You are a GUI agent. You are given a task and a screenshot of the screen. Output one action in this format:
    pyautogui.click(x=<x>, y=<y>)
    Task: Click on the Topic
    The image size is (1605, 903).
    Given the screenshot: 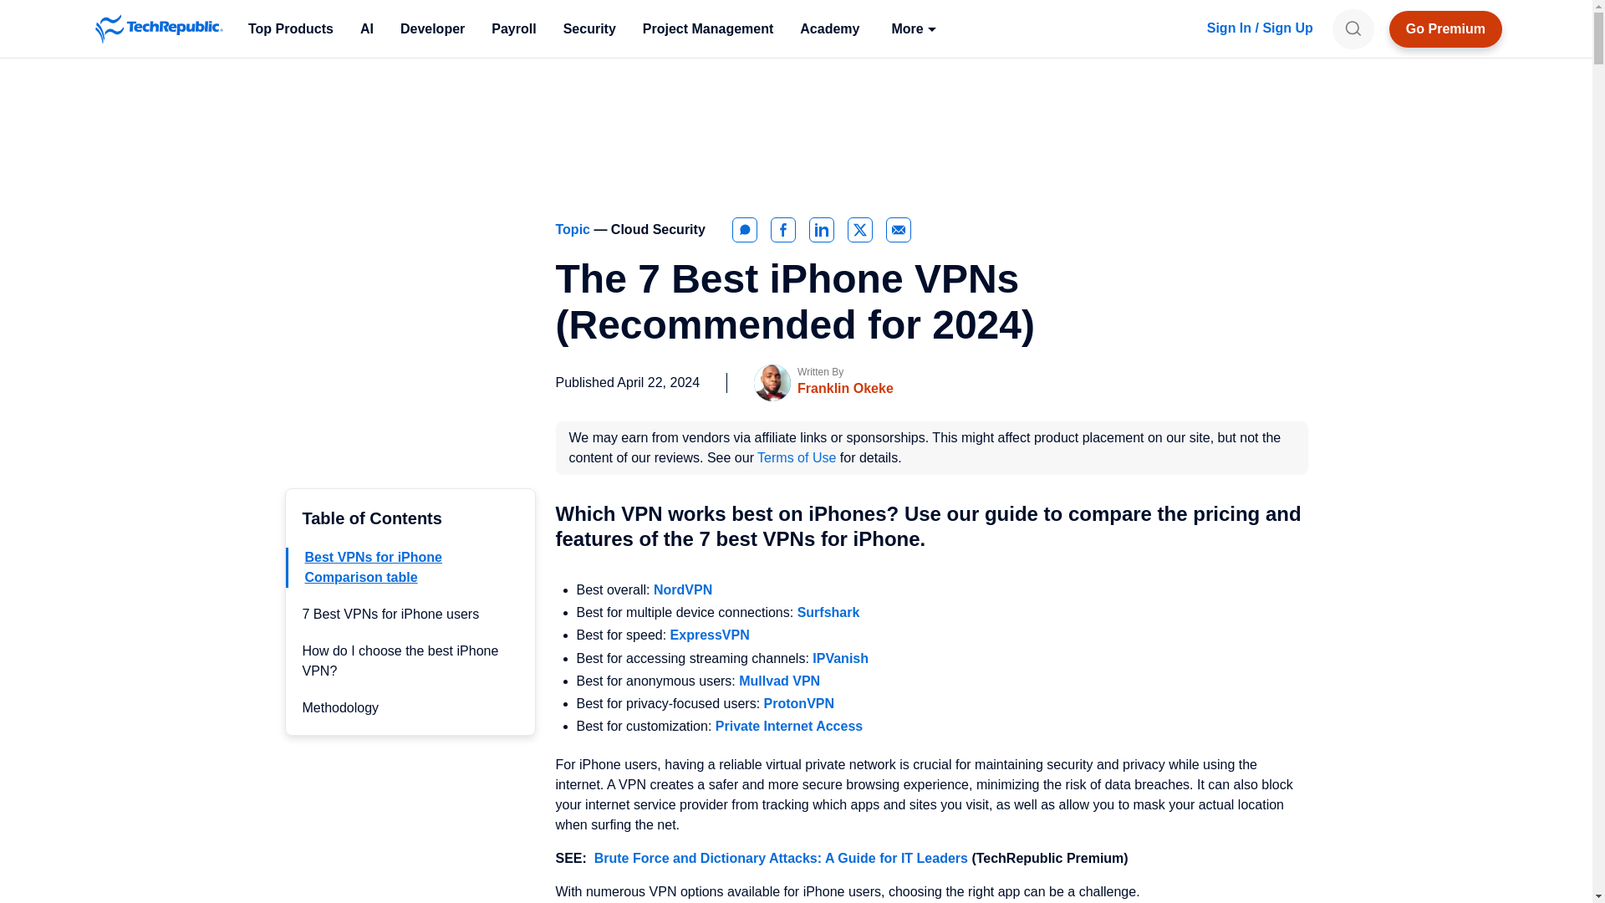 What is the action you would take?
    pyautogui.click(x=574, y=229)
    